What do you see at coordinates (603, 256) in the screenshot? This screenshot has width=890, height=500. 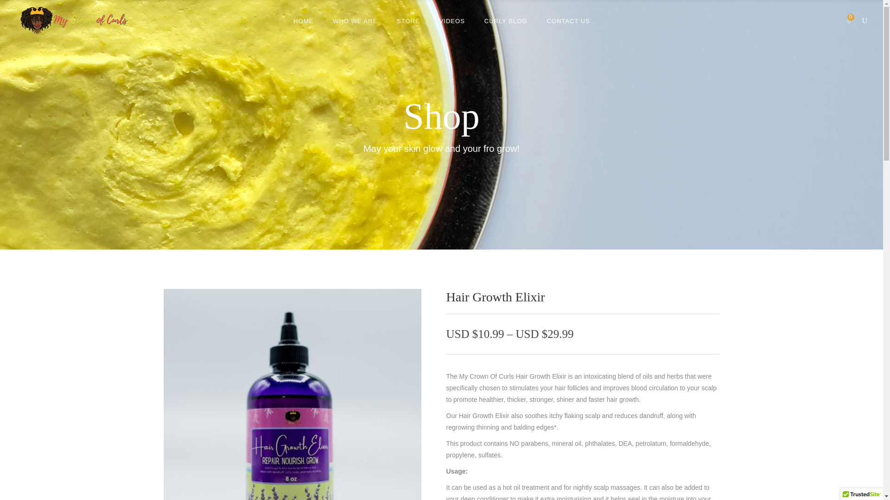 I see `U` at bounding box center [603, 256].